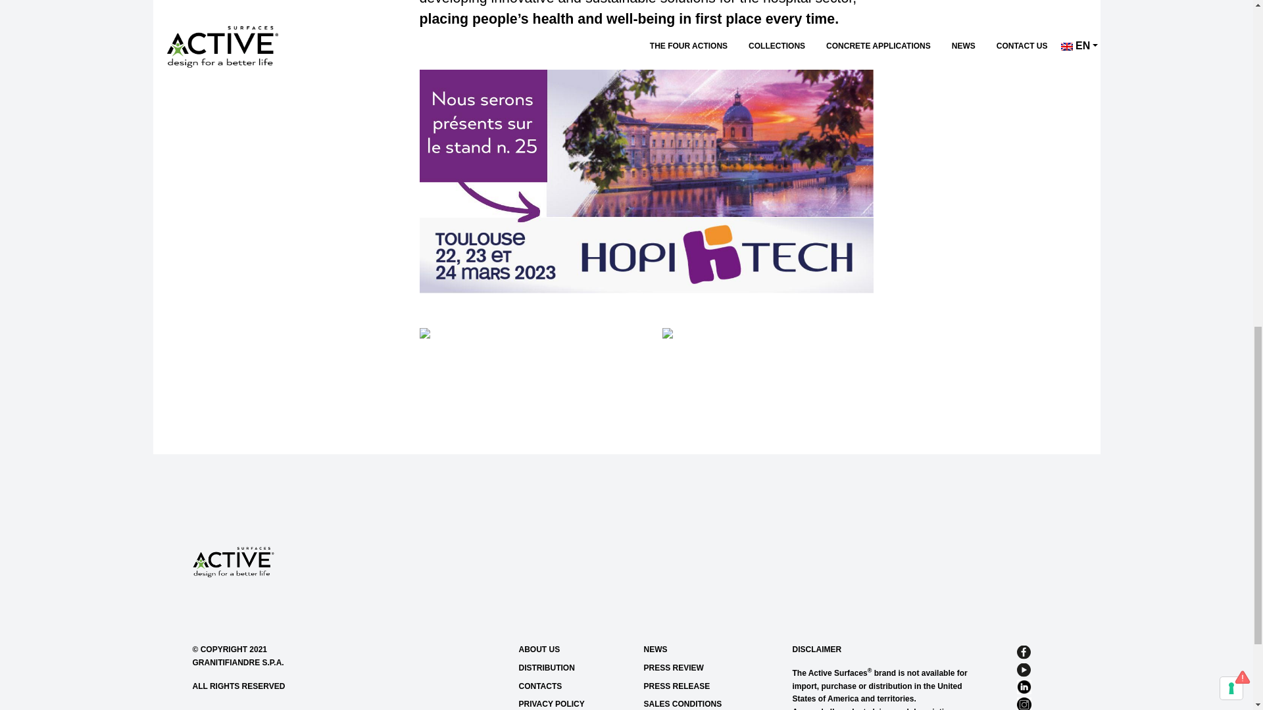 This screenshot has height=710, width=1263. I want to click on Privacy Policy, so click(576, 703).